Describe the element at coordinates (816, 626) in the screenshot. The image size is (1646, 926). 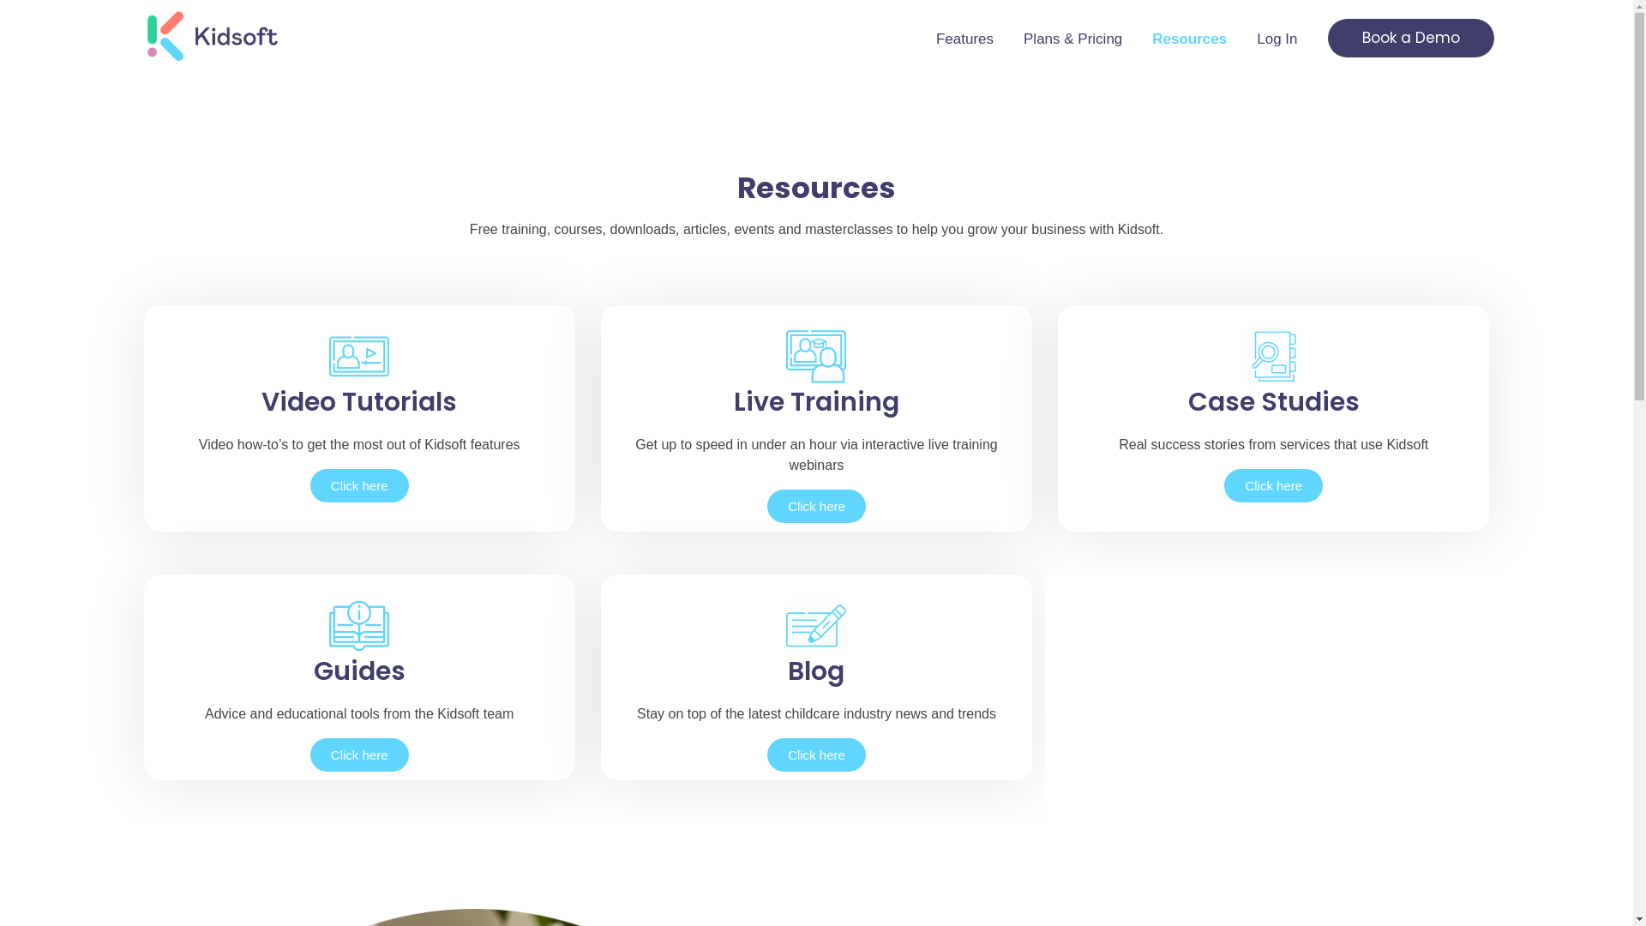
I see `kidsoft-resources-blog` at that location.